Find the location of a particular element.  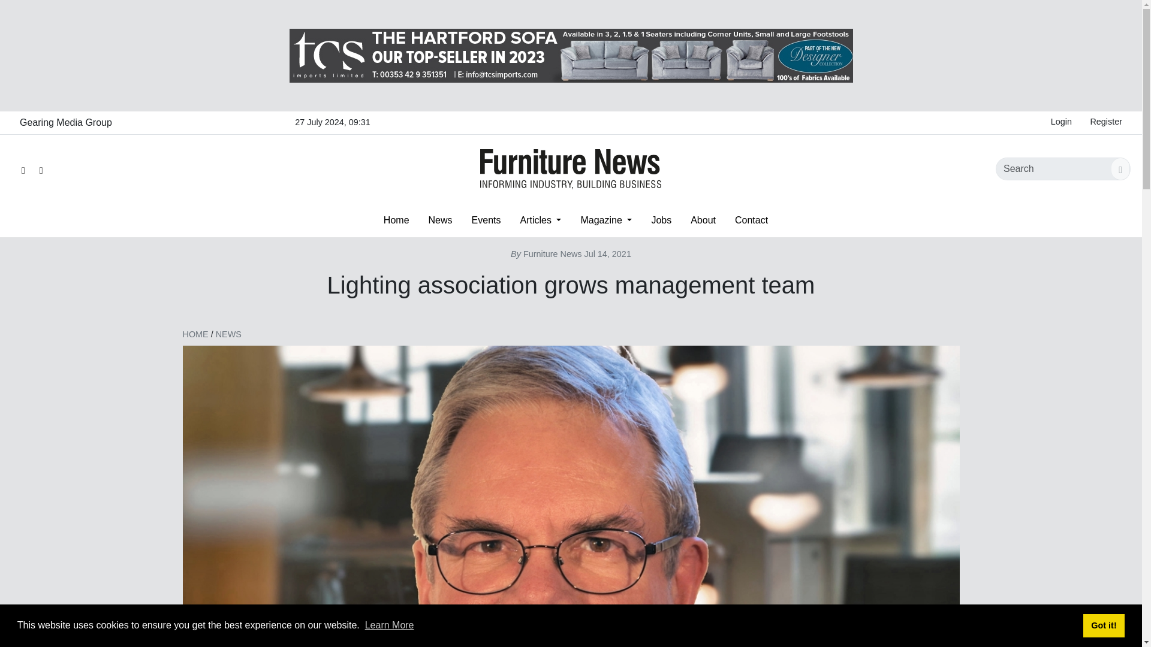

About is located at coordinates (703, 220).